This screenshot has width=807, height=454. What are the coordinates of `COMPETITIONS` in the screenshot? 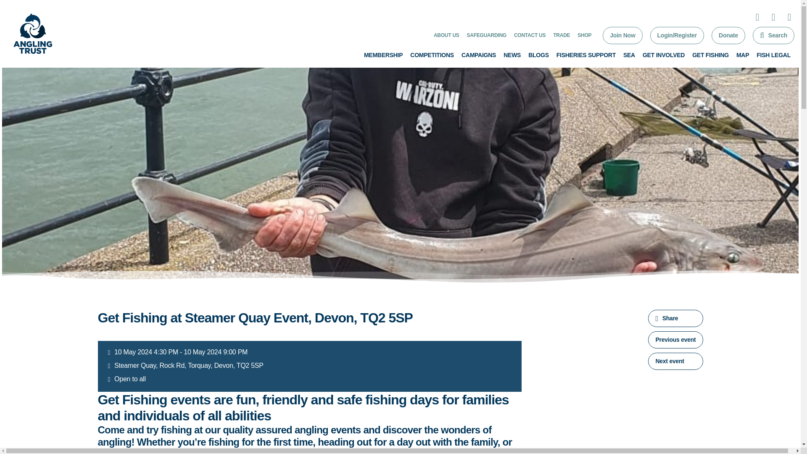 It's located at (432, 55).